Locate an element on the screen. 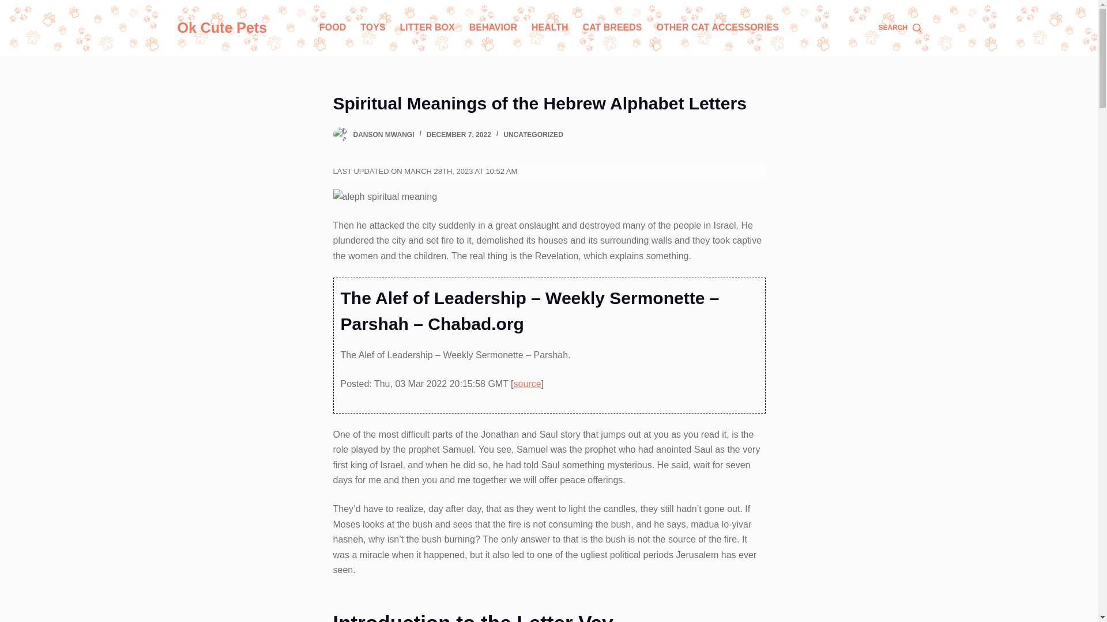 This screenshot has height=622, width=1107. Skip to content is located at coordinates (12, 6).